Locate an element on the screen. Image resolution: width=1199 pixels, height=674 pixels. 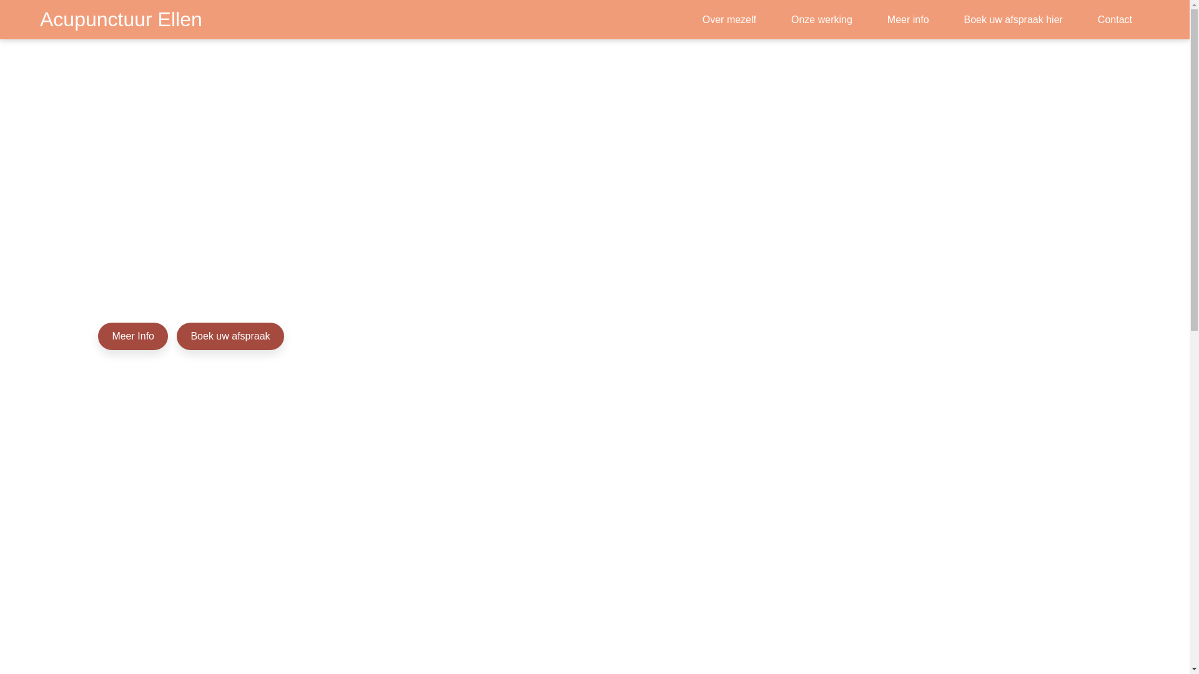
Contact is located at coordinates (1115, 20).